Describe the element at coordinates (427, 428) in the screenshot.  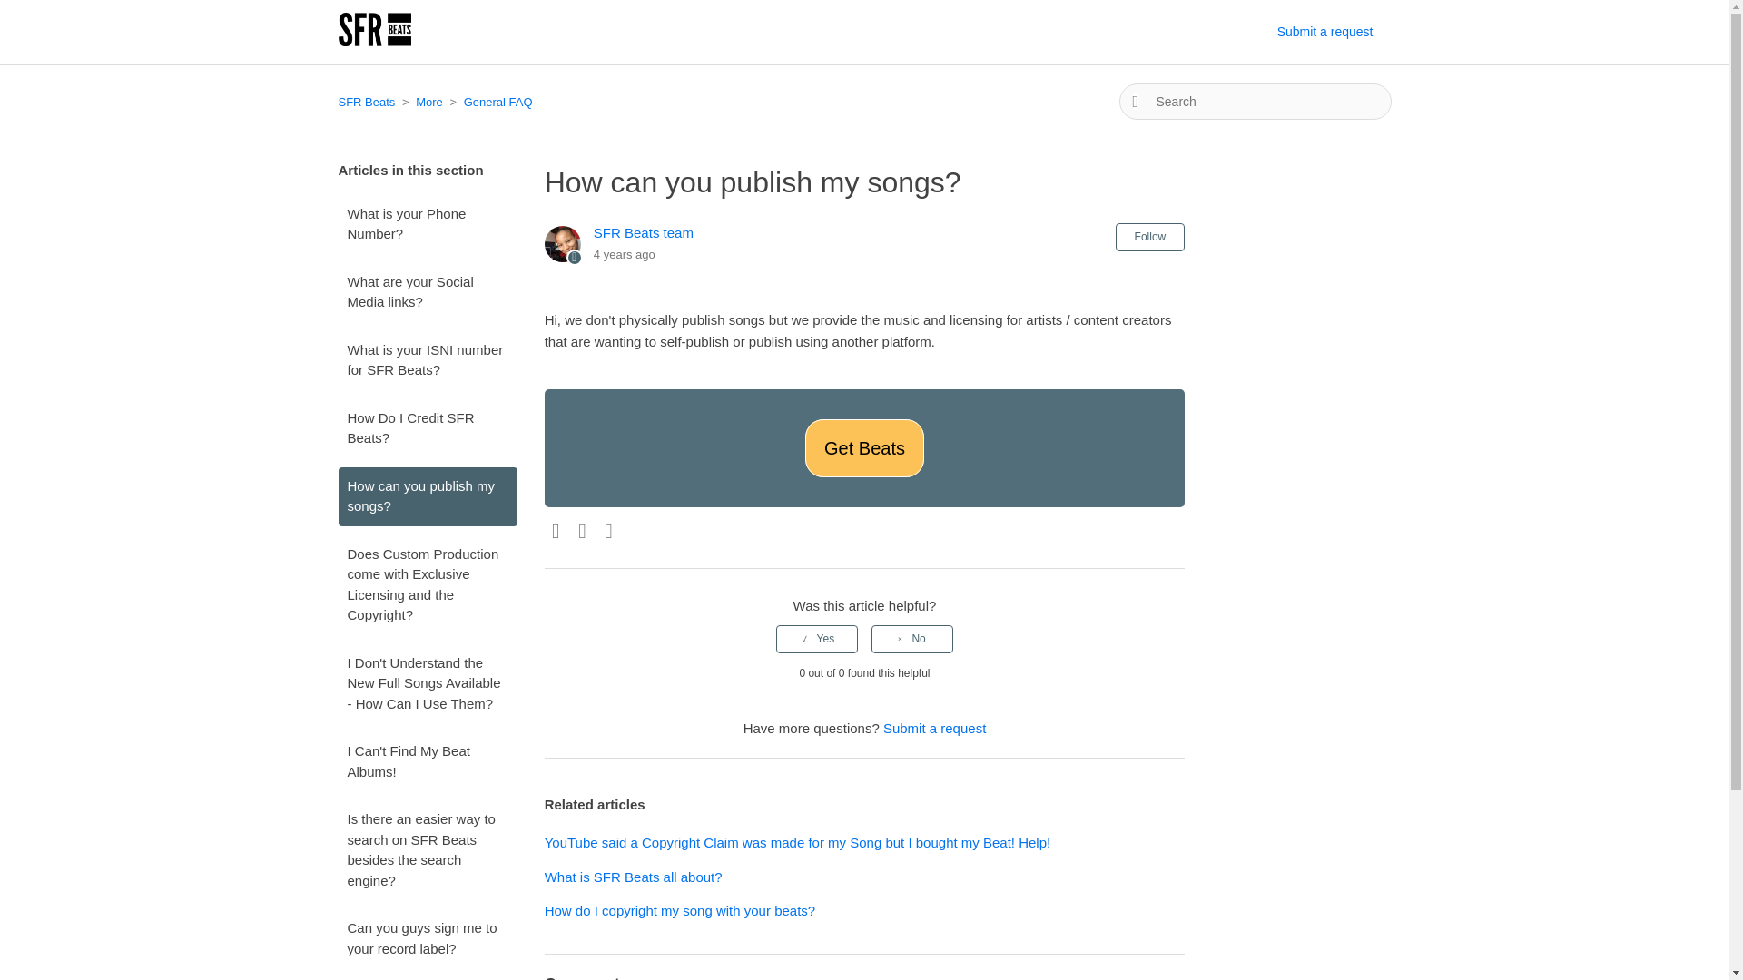
I see `How Do I Credit SFR Beats?` at that location.